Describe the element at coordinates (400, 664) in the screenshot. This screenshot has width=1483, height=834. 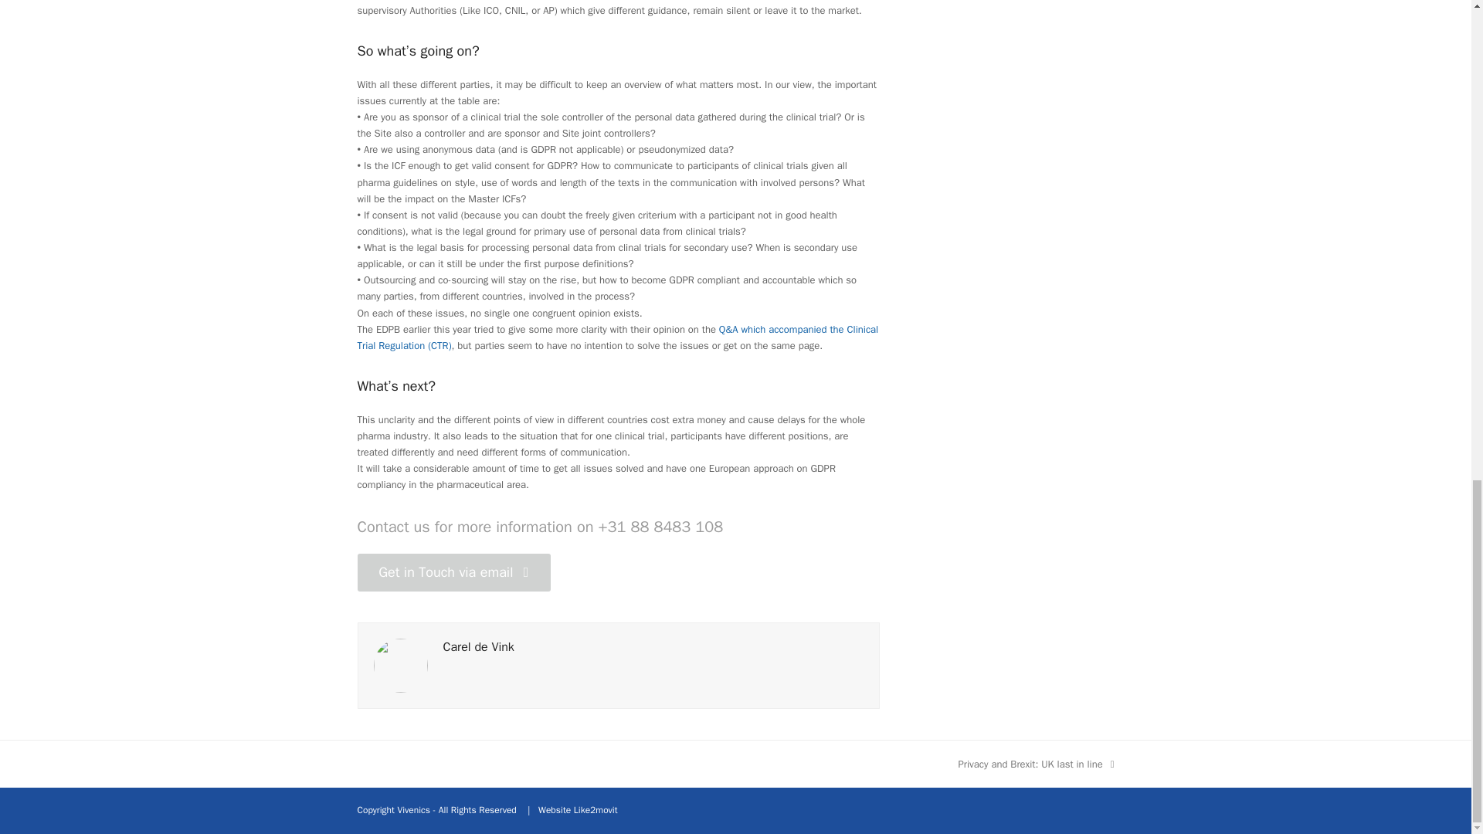
I see `Get in Touch via email` at that location.